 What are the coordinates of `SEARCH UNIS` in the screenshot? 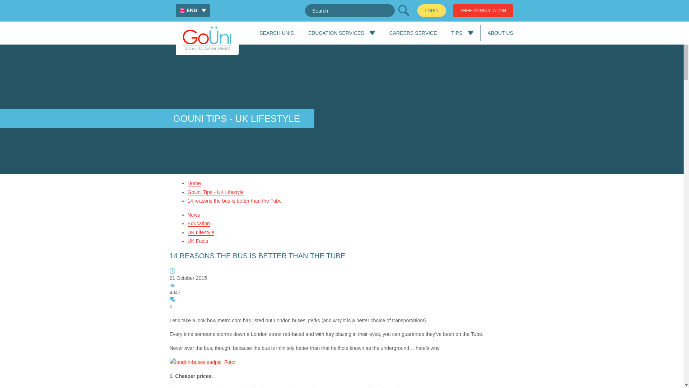 It's located at (277, 33).